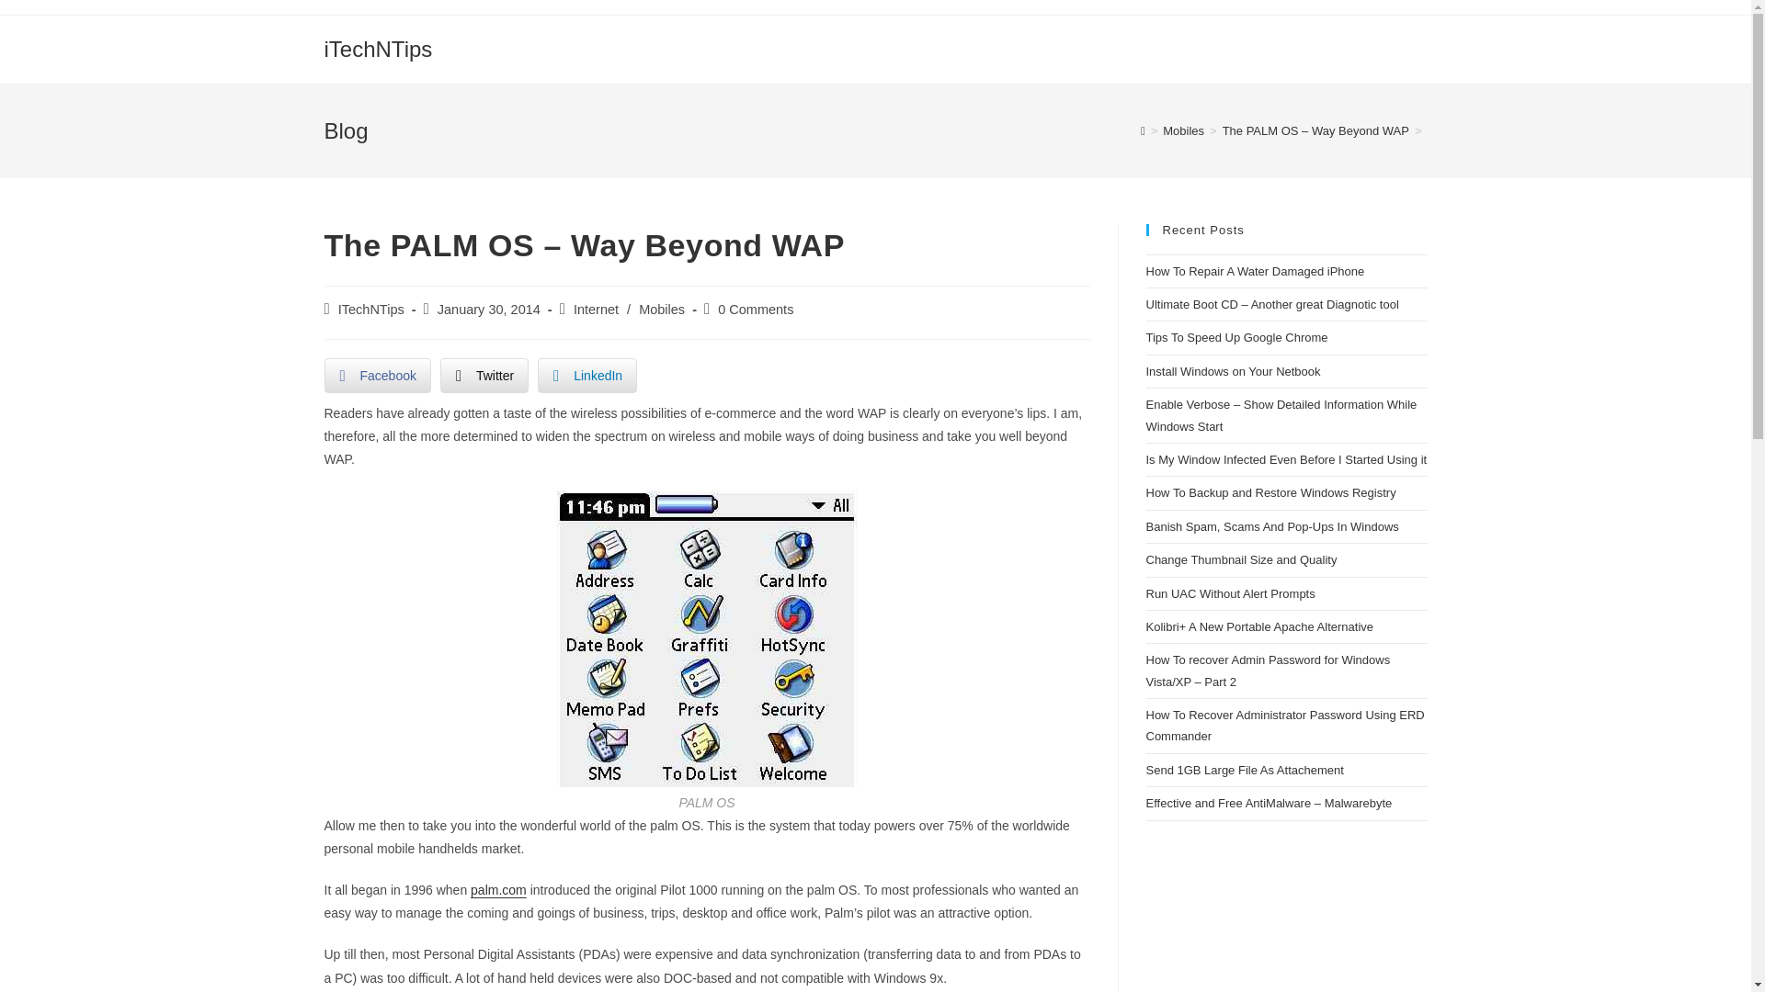  Describe the element at coordinates (1233, 371) in the screenshot. I see `Install Windows on Your Netbook` at that location.